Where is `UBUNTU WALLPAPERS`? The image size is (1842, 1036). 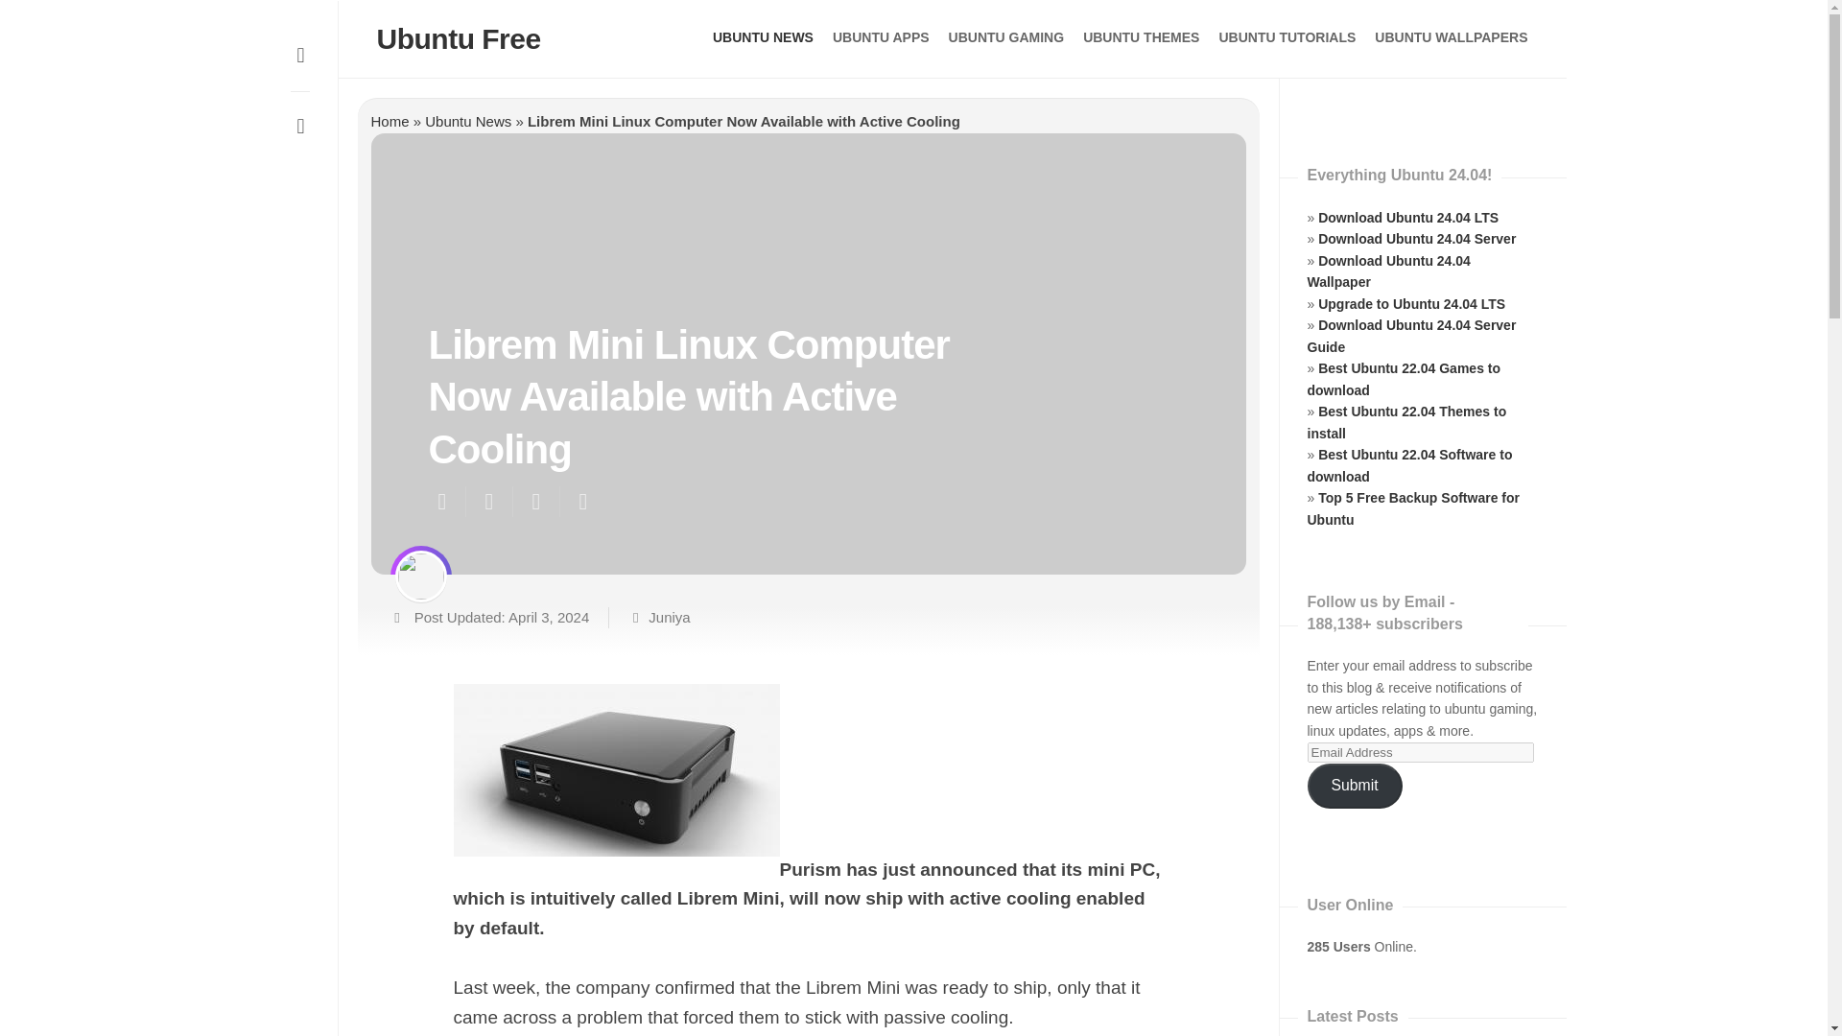 UBUNTU WALLPAPERS is located at coordinates (1451, 36).